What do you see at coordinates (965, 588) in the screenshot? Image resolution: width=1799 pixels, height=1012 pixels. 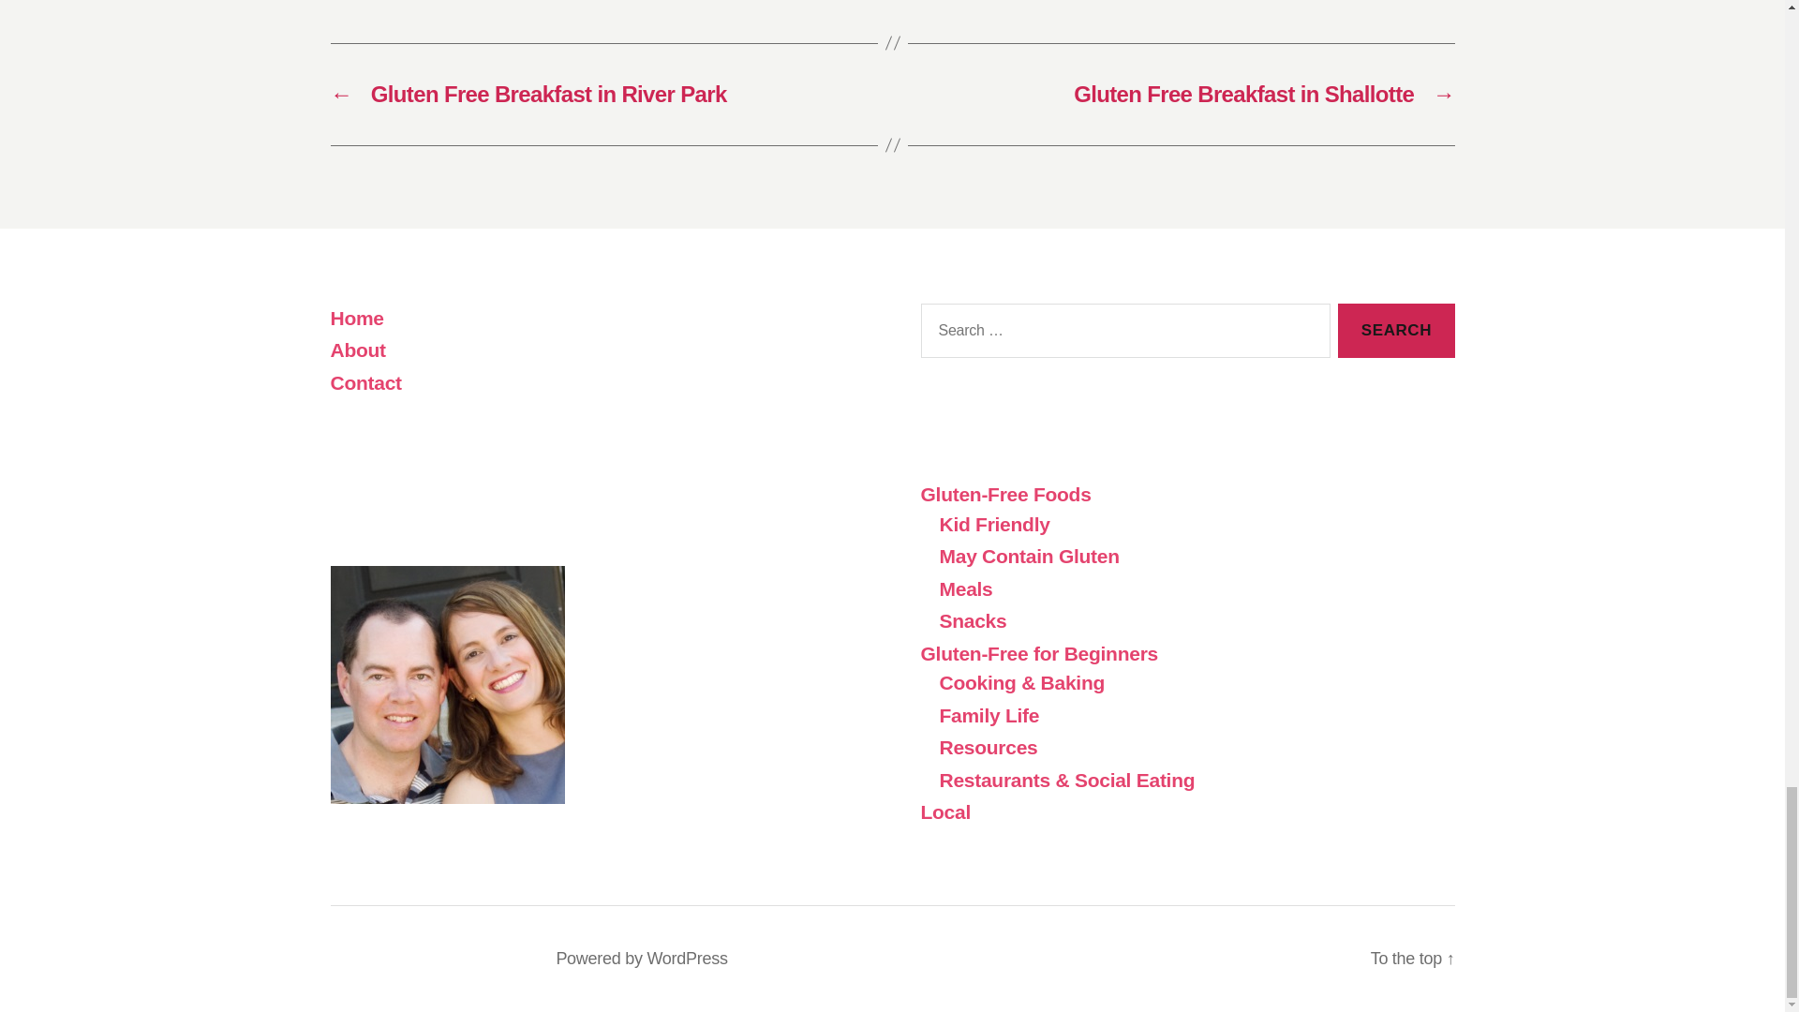 I see `gluten-free meals category` at bounding box center [965, 588].